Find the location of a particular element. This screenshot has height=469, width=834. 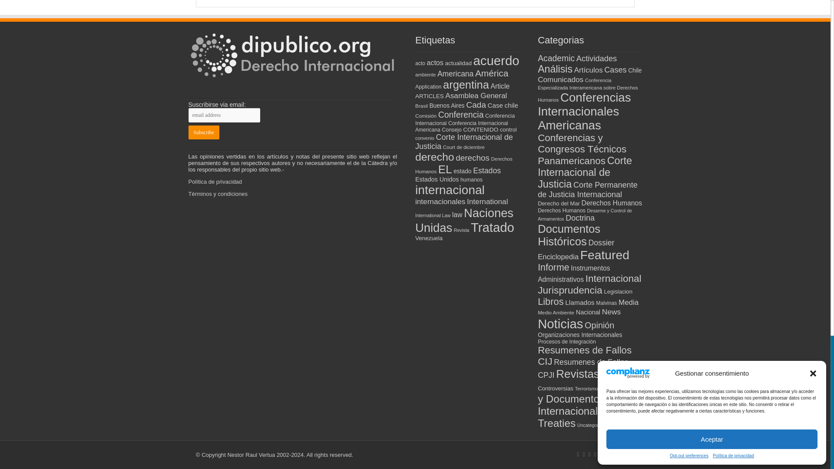

Subscribe is located at coordinates (203, 132).